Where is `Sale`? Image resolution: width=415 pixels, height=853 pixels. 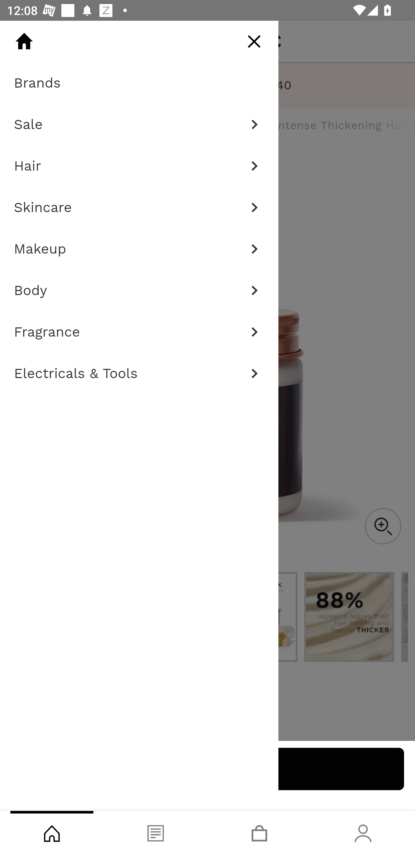
Sale is located at coordinates (139, 124).